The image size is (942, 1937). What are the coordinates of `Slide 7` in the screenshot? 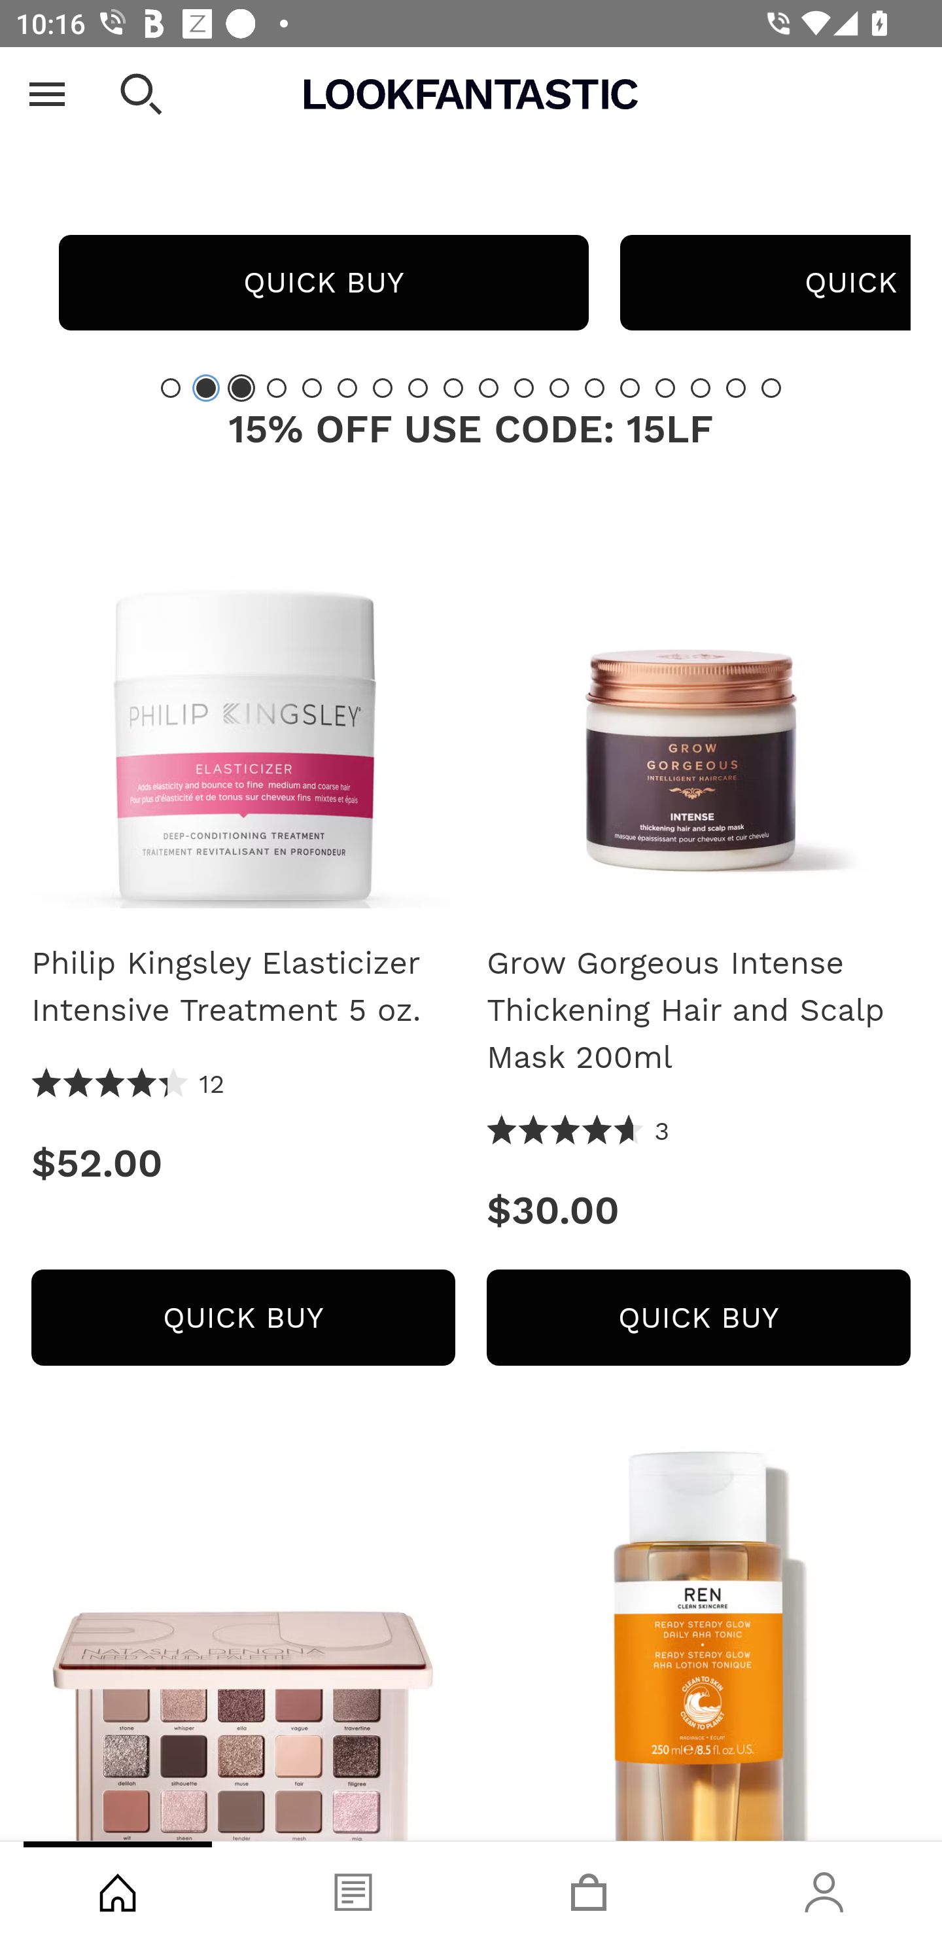 It's located at (383, 388).